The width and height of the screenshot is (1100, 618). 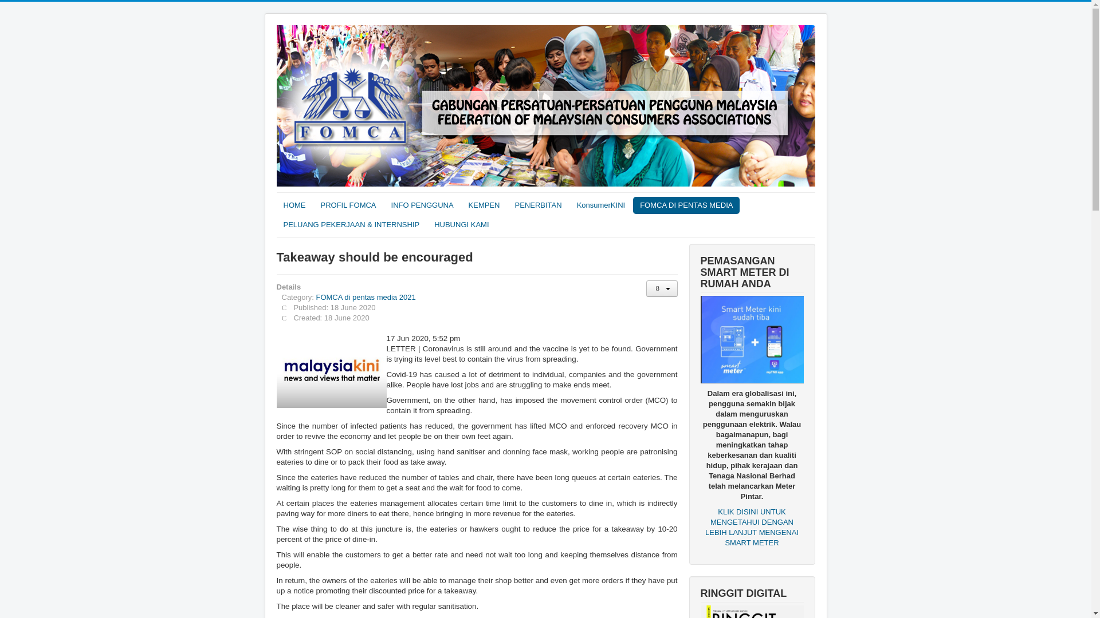 What do you see at coordinates (348, 205) in the screenshot?
I see `PROFIL FOMCA` at bounding box center [348, 205].